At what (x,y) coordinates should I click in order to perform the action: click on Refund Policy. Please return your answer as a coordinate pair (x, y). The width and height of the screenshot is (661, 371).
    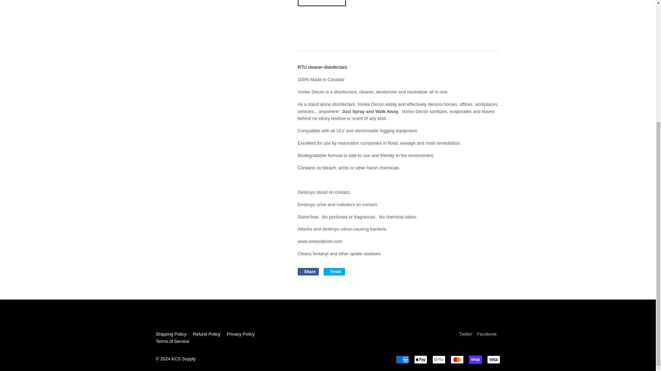
    Looking at the image, I should click on (493, 359).